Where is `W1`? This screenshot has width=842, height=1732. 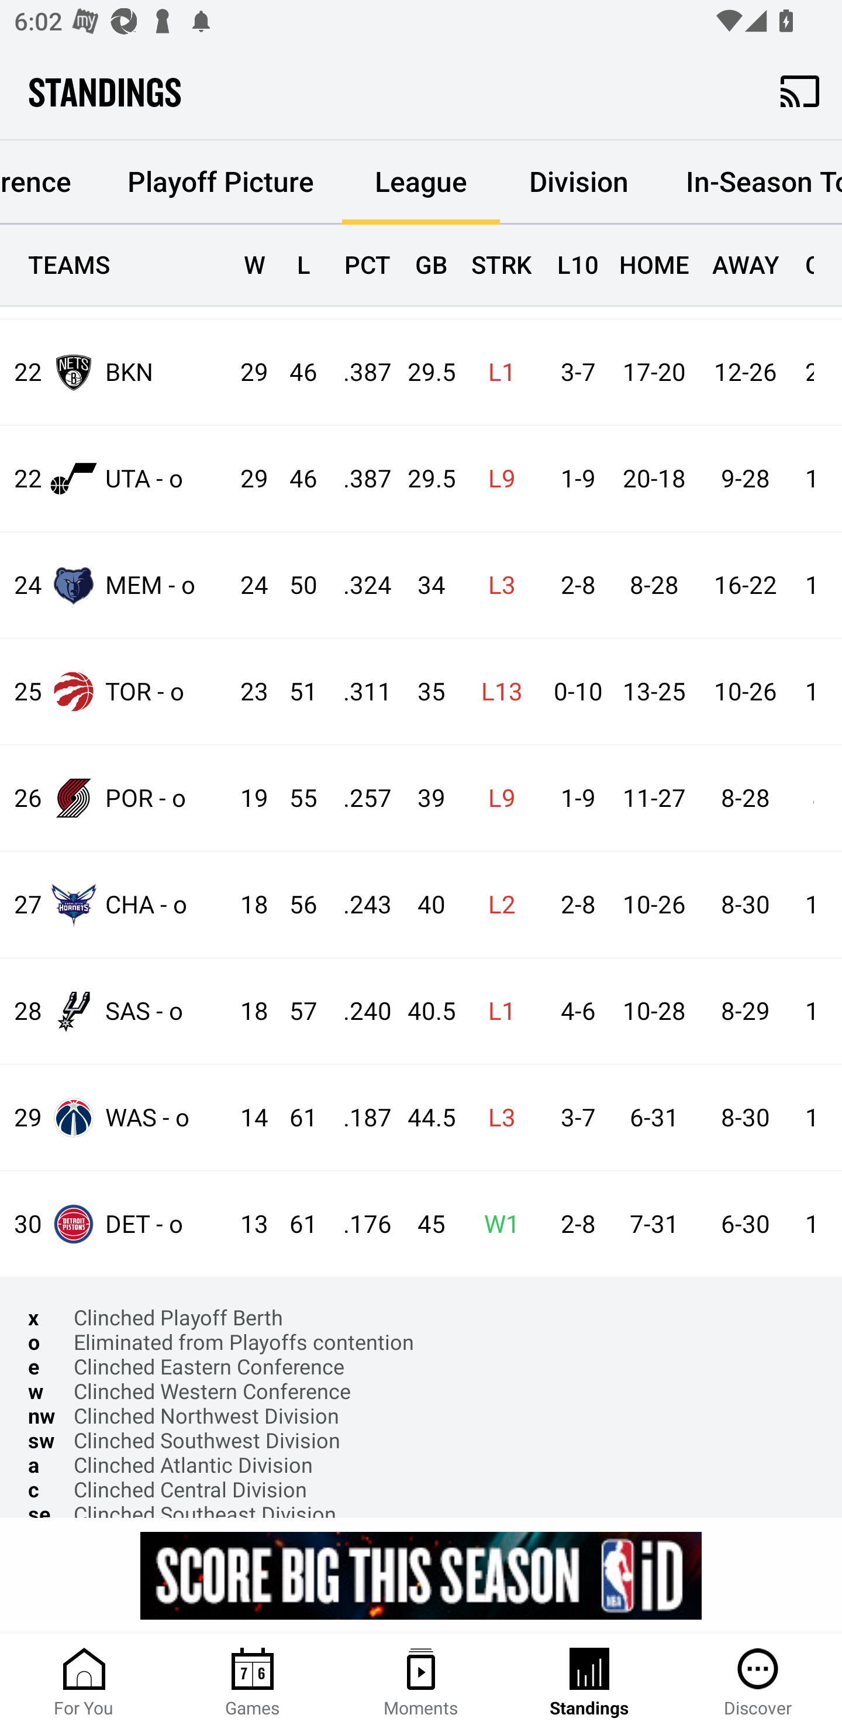
W1 is located at coordinates (496, 1224).